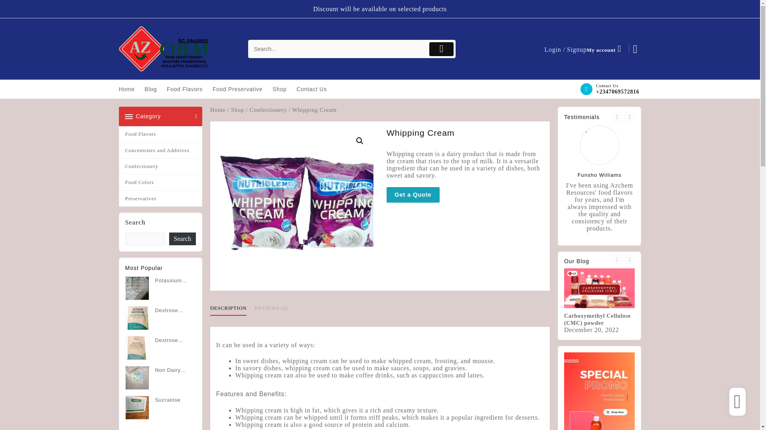  Describe the element at coordinates (160, 310) in the screenshot. I see `Dextrose Anhydrous` at that location.